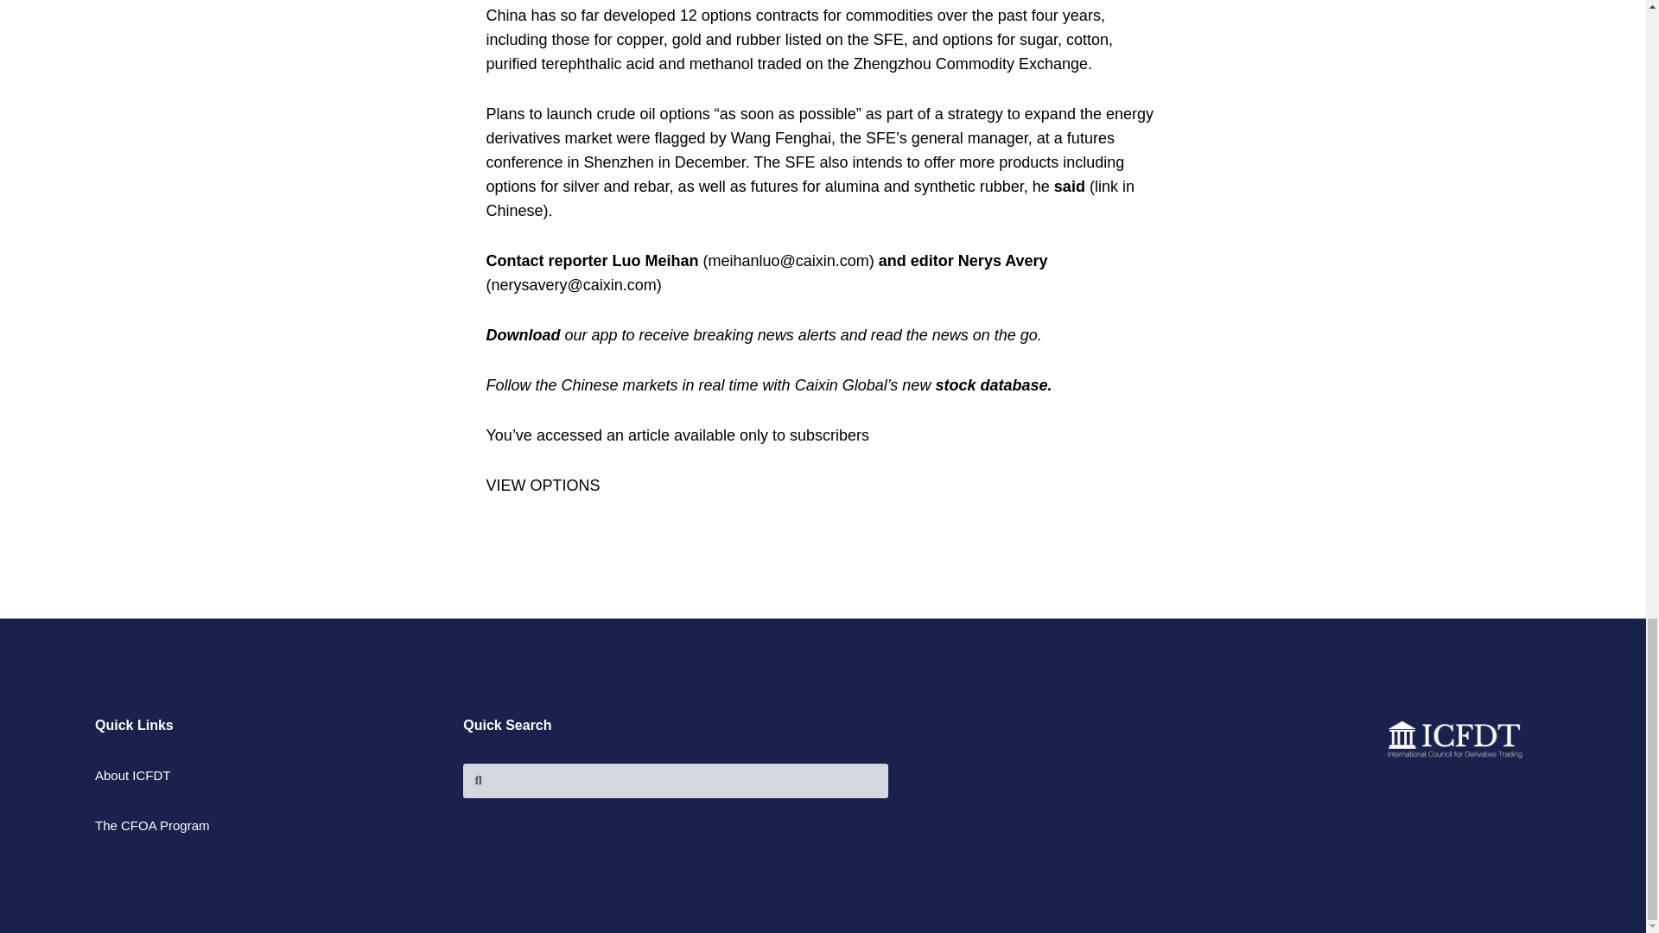 Image resolution: width=1659 pixels, height=933 pixels. I want to click on Download, so click(524, 335).